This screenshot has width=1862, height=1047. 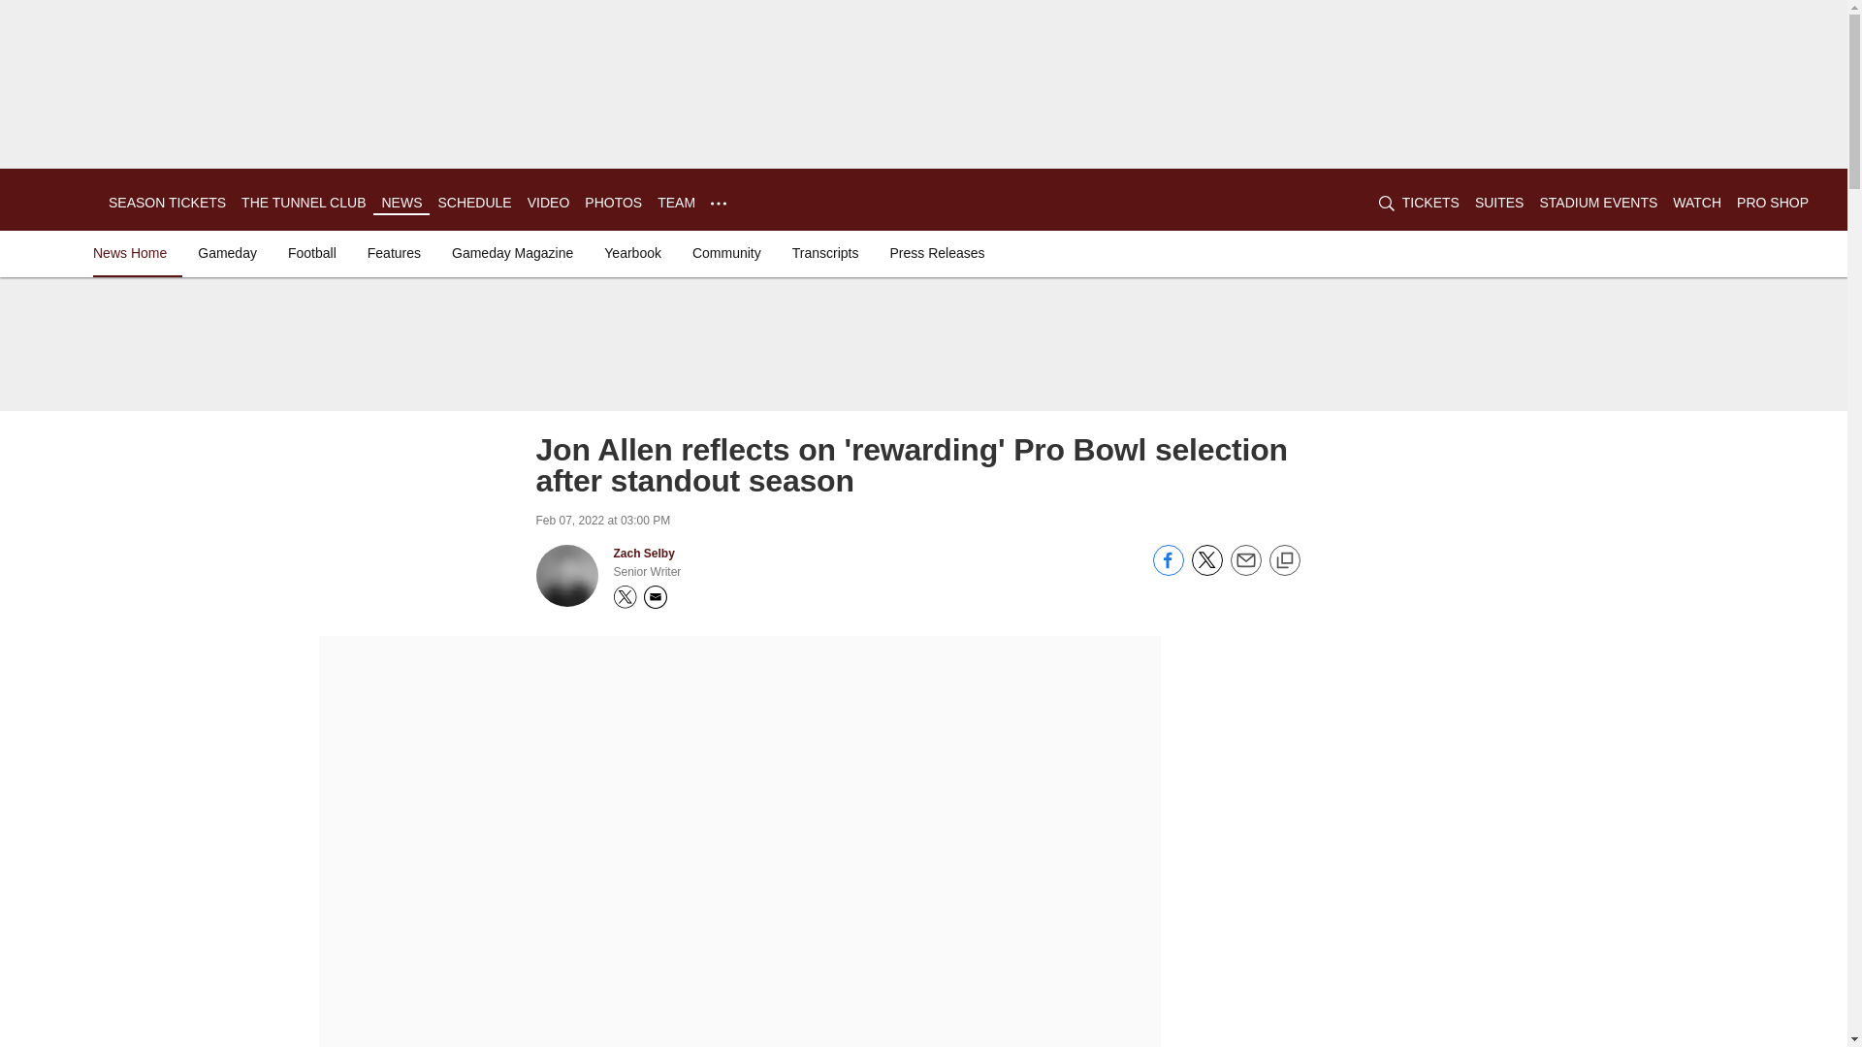 I want to click on Zach Selby, so click(x=643, y=553).